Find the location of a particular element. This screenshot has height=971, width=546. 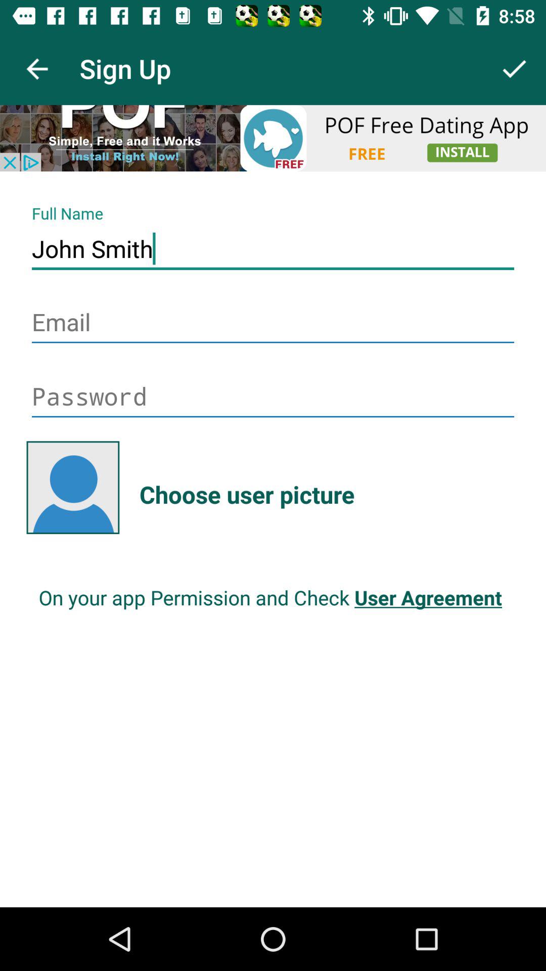

pas is located at coordinates (273, 398).